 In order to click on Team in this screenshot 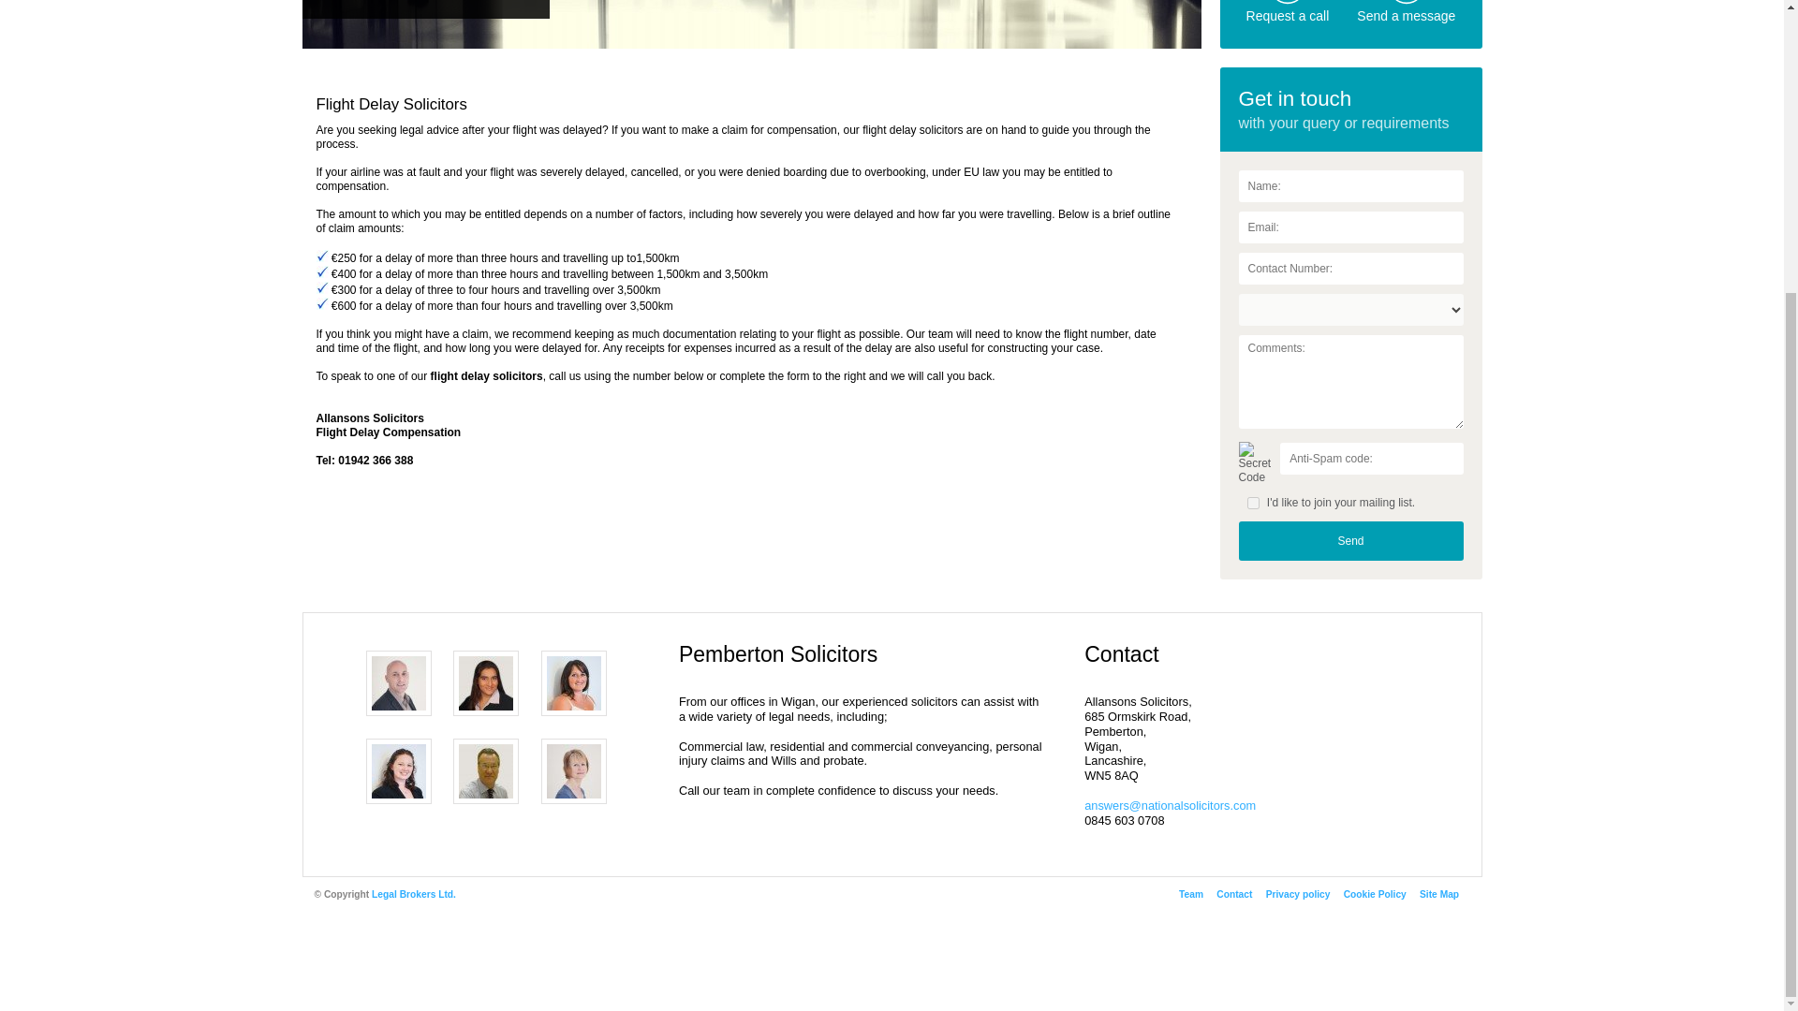, I will do `click(1191, 895)`.